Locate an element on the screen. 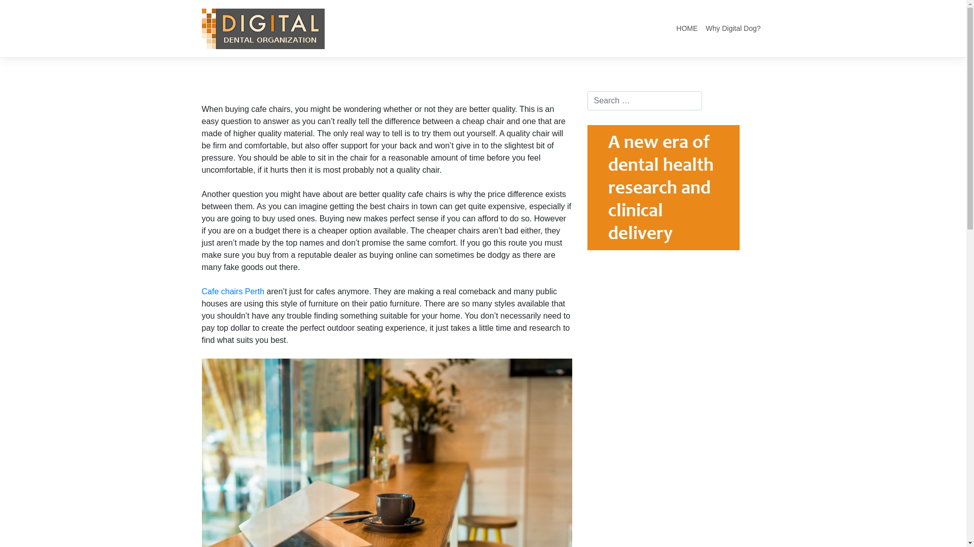 This screenshot has width=974, height=547. HOME is located at coordinates (687, 28).